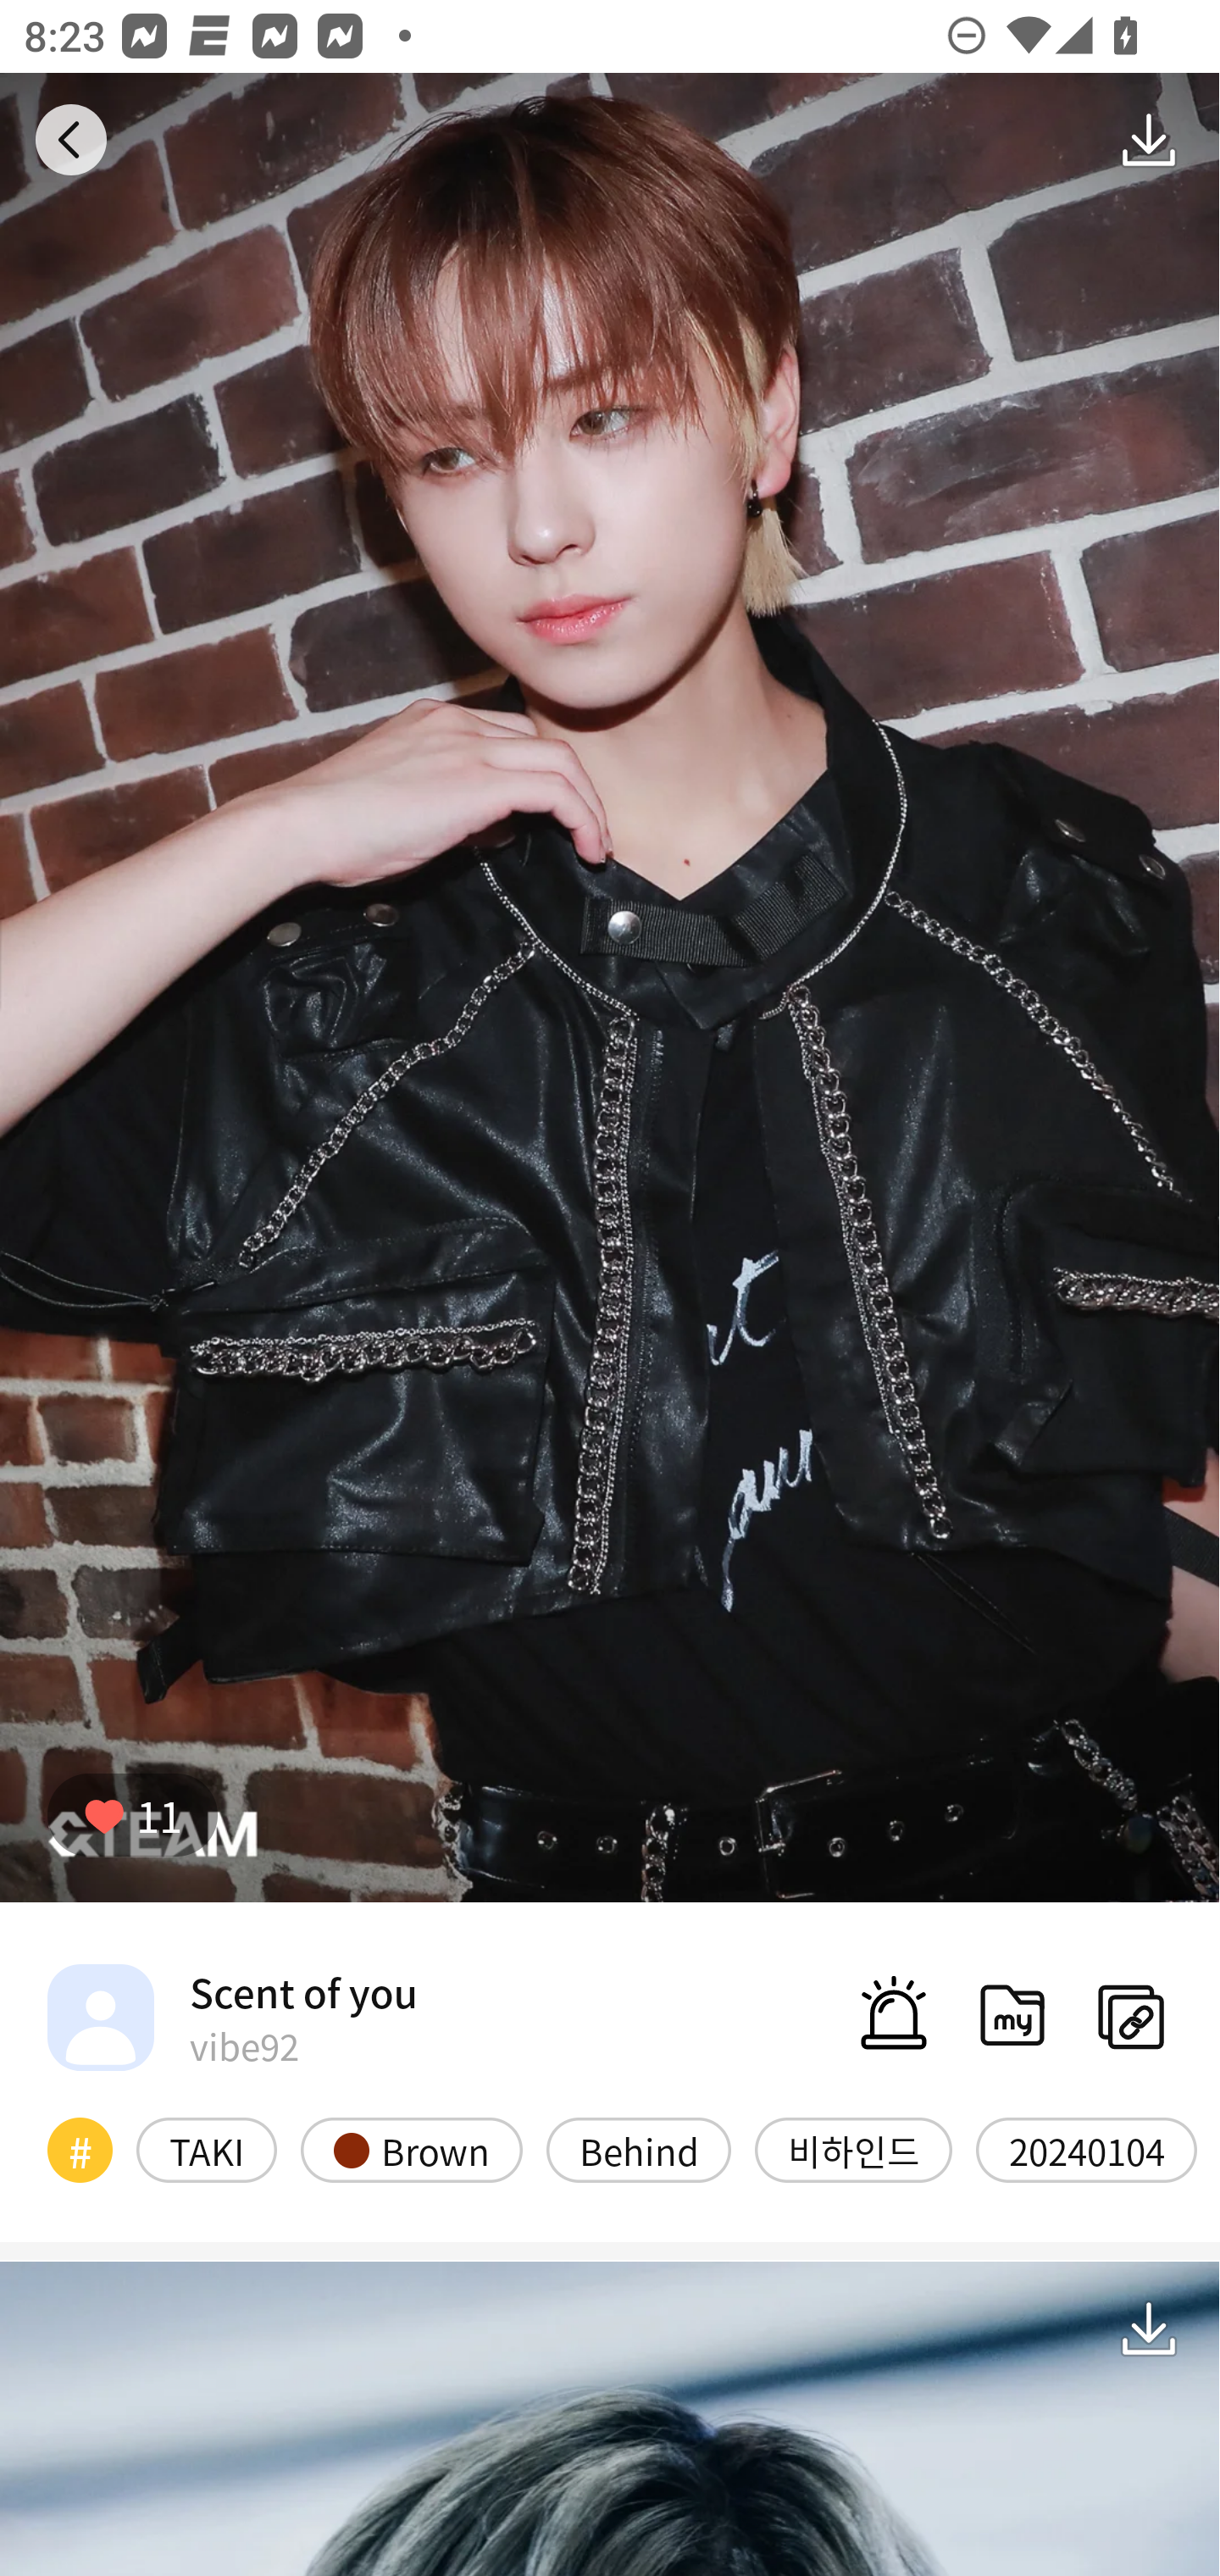  I want to click on 비하인드, so click(854, 2149).